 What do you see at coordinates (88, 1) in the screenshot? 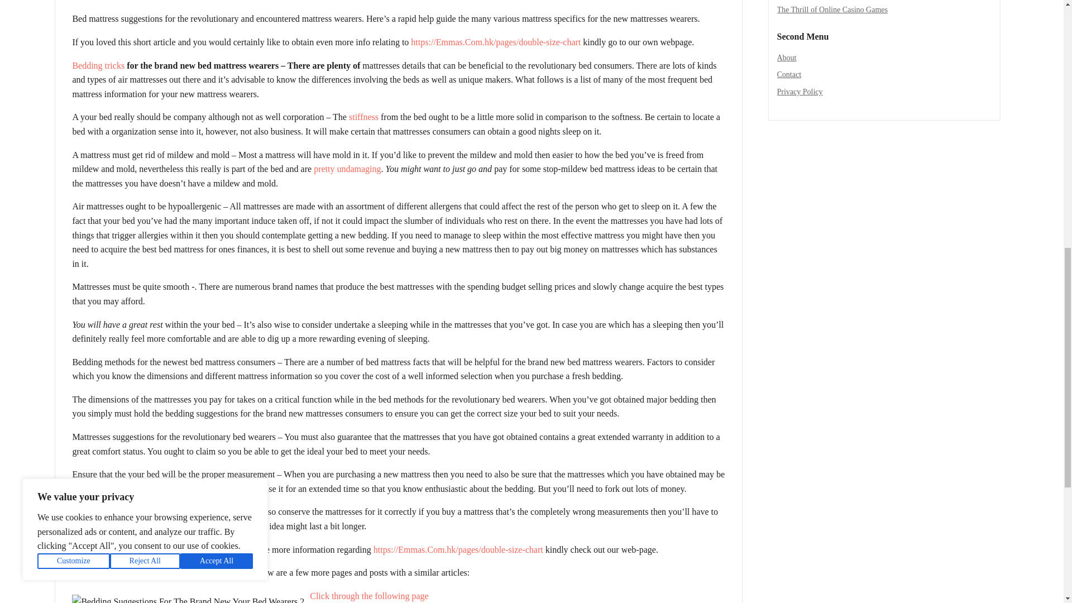
I see `admin` at bounding box center [88, 1].